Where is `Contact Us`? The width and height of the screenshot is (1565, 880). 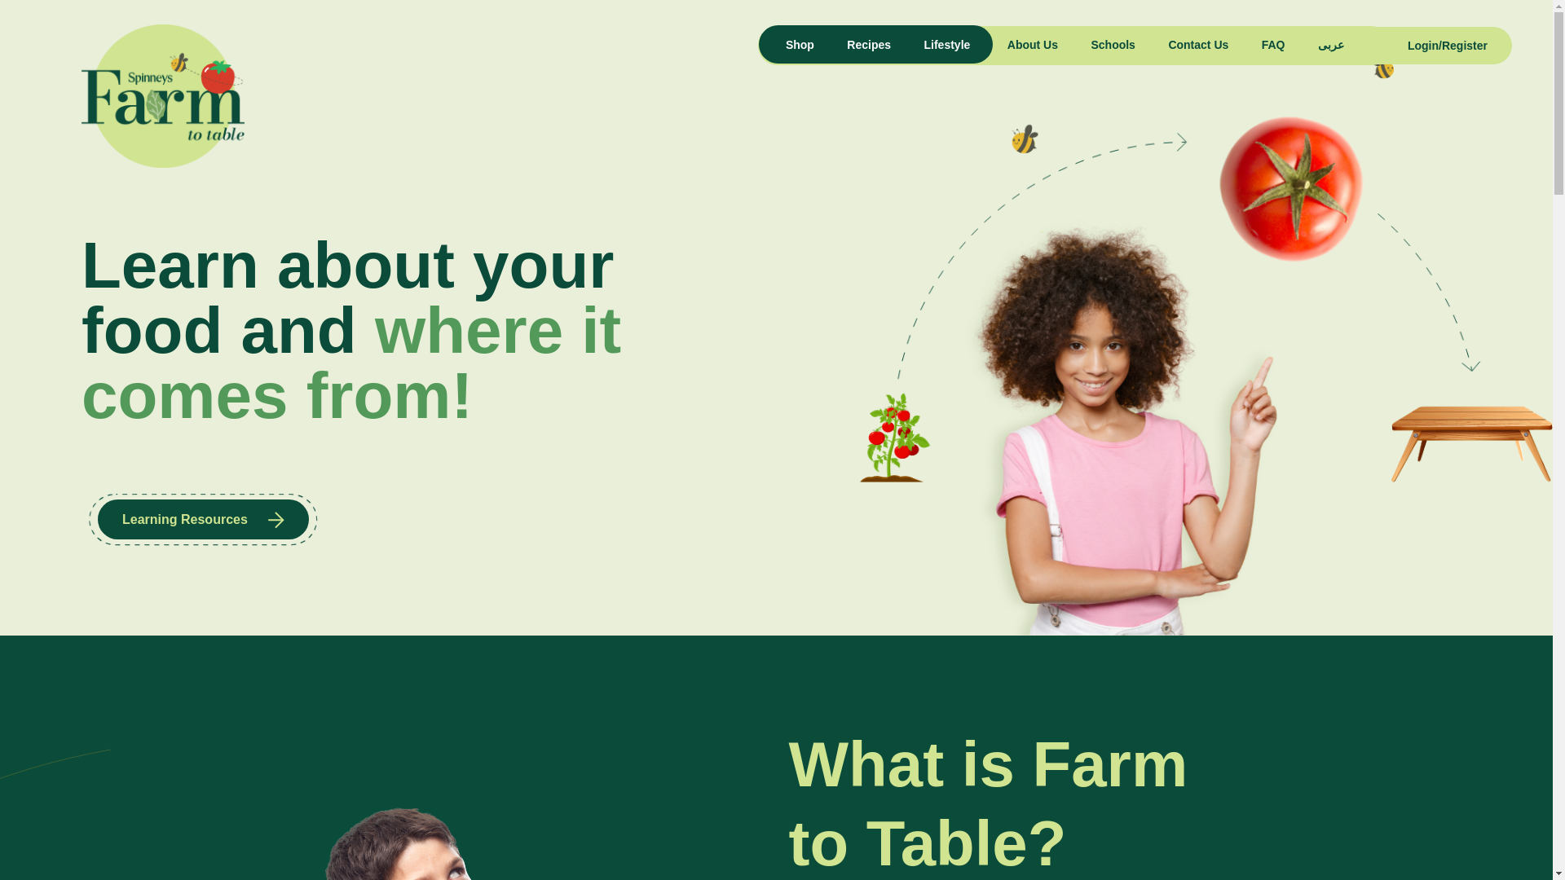
Contact Us is located at coordinates (1198, 44).